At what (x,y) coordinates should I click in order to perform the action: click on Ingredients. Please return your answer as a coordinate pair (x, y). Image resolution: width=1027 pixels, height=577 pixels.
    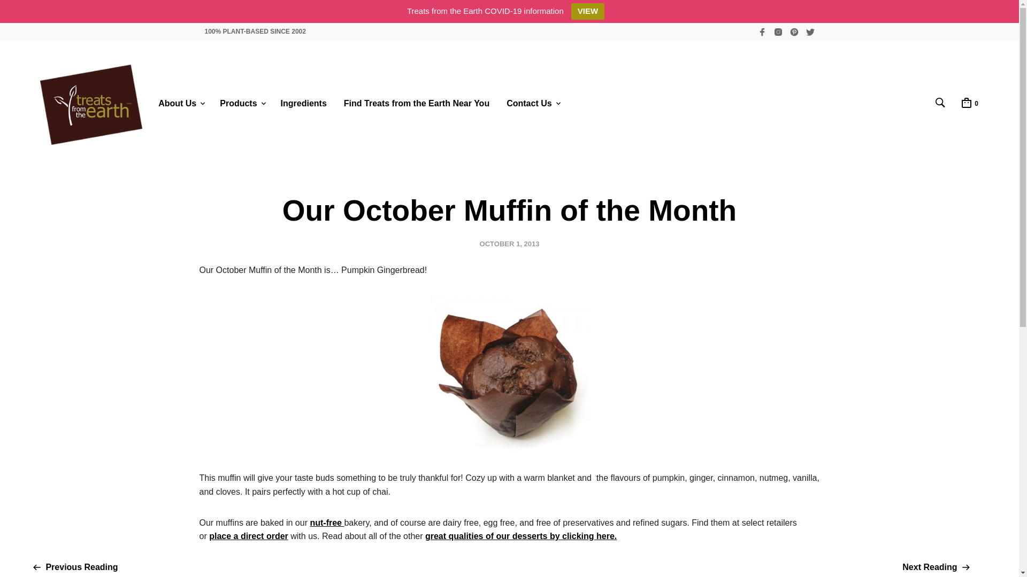
    Looking at the image, I should click on (304, 104).